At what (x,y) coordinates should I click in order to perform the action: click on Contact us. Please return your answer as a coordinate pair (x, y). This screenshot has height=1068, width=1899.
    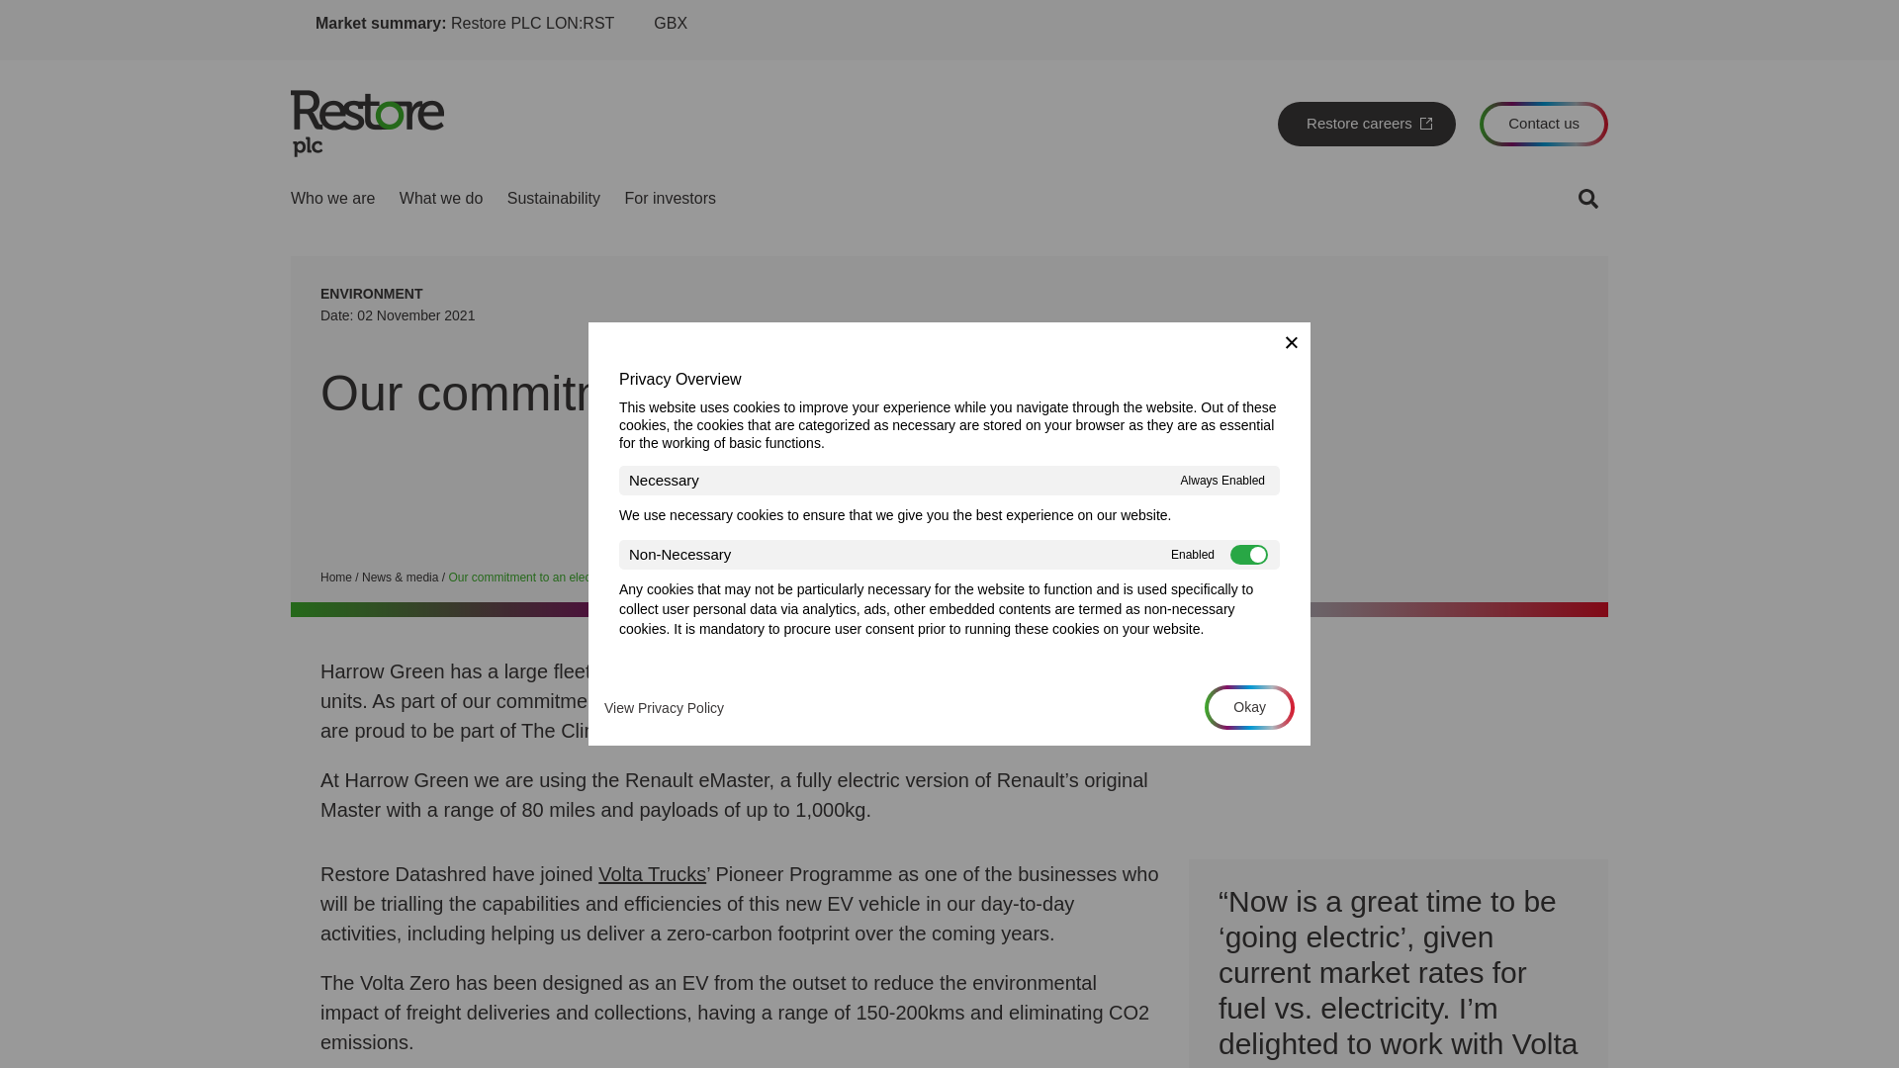
    Looking at the image, I should click on (1543, 123).